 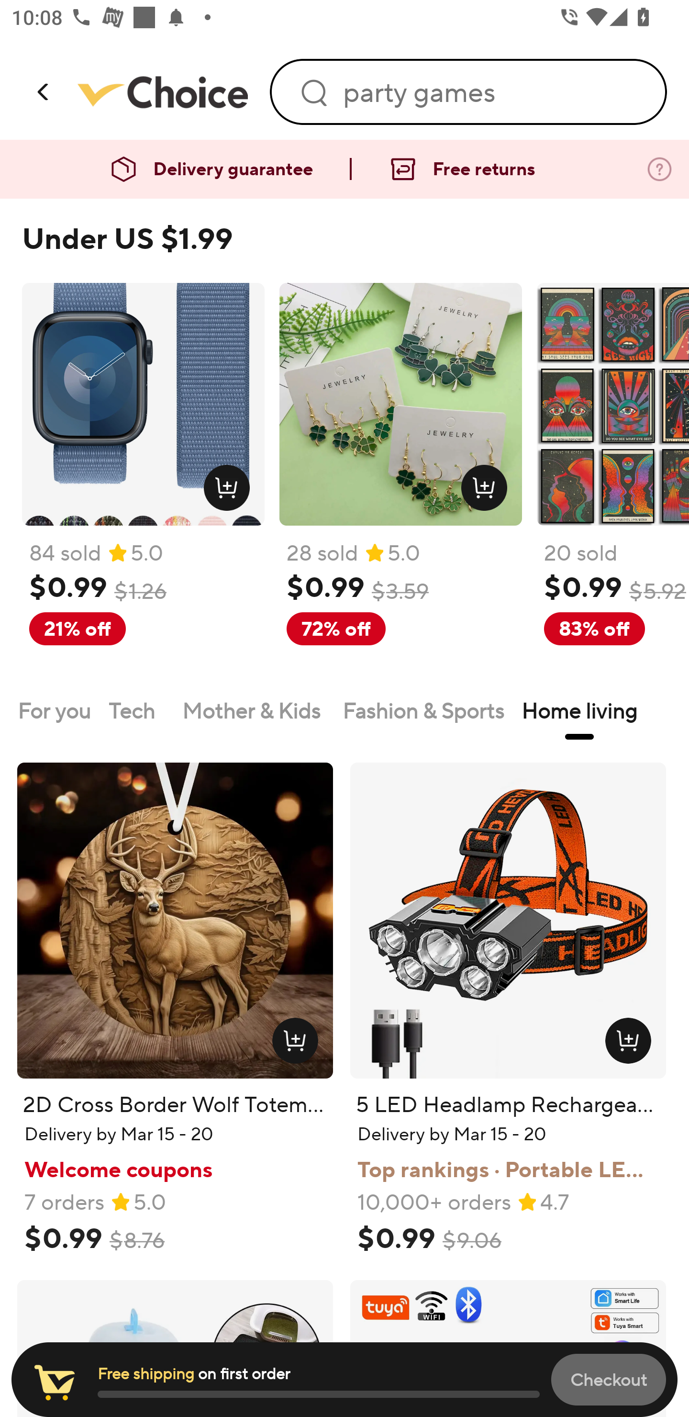 What do you see at coordinates (609, 1379) in the screenshot?
I see `Checkout` at bounding box center [609, 1379].